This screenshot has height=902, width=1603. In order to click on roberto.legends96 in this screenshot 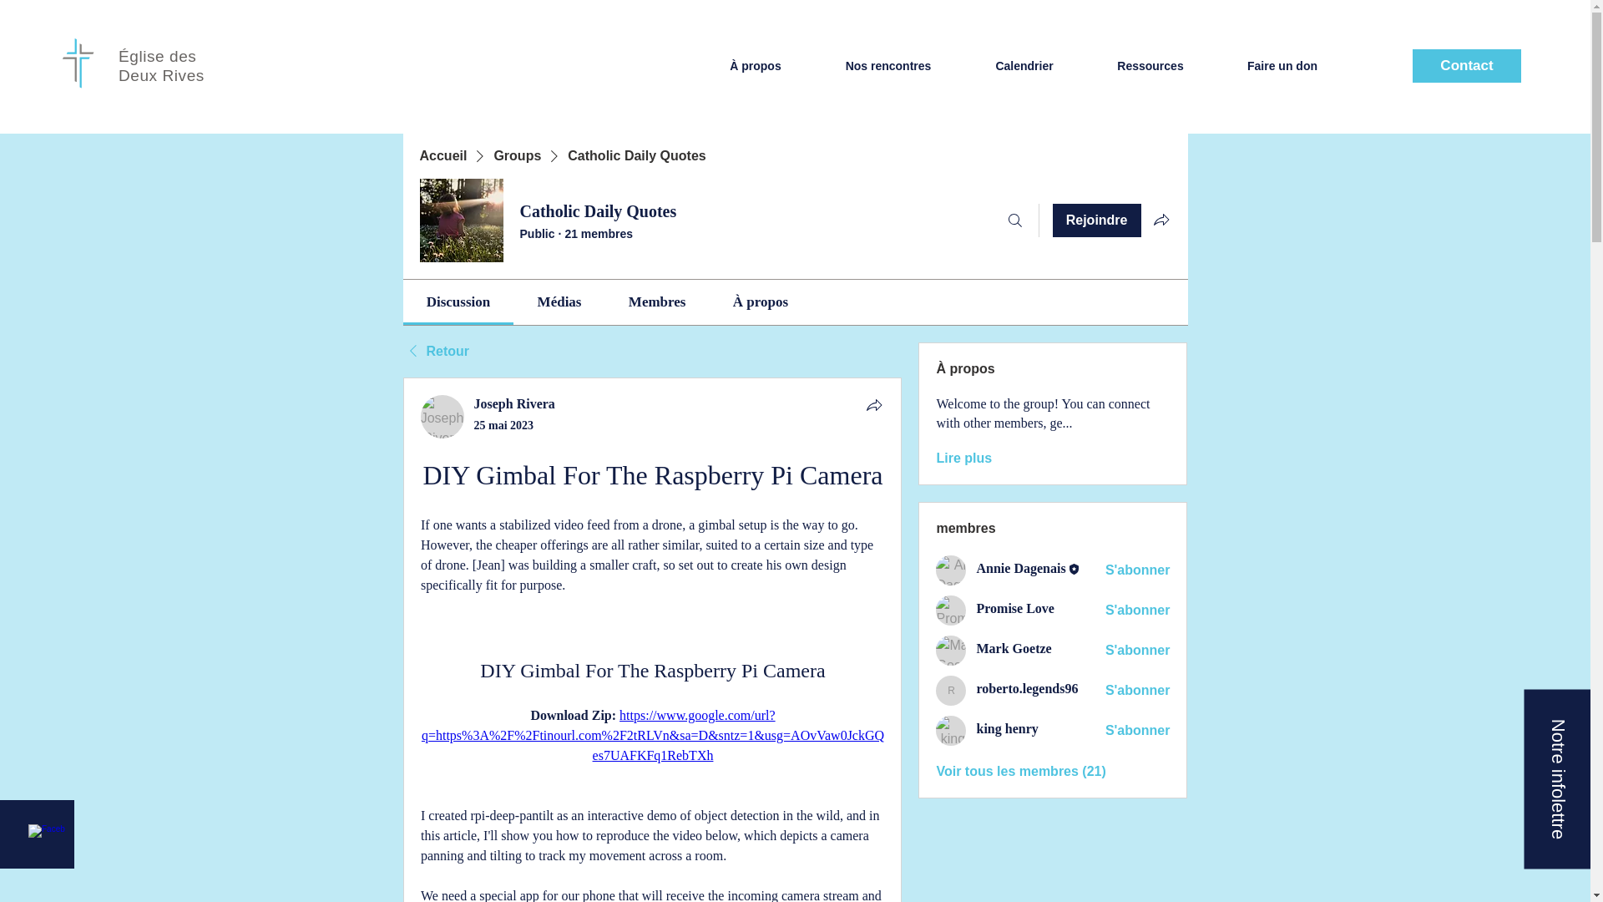, I will do `click(1027, 688)`.